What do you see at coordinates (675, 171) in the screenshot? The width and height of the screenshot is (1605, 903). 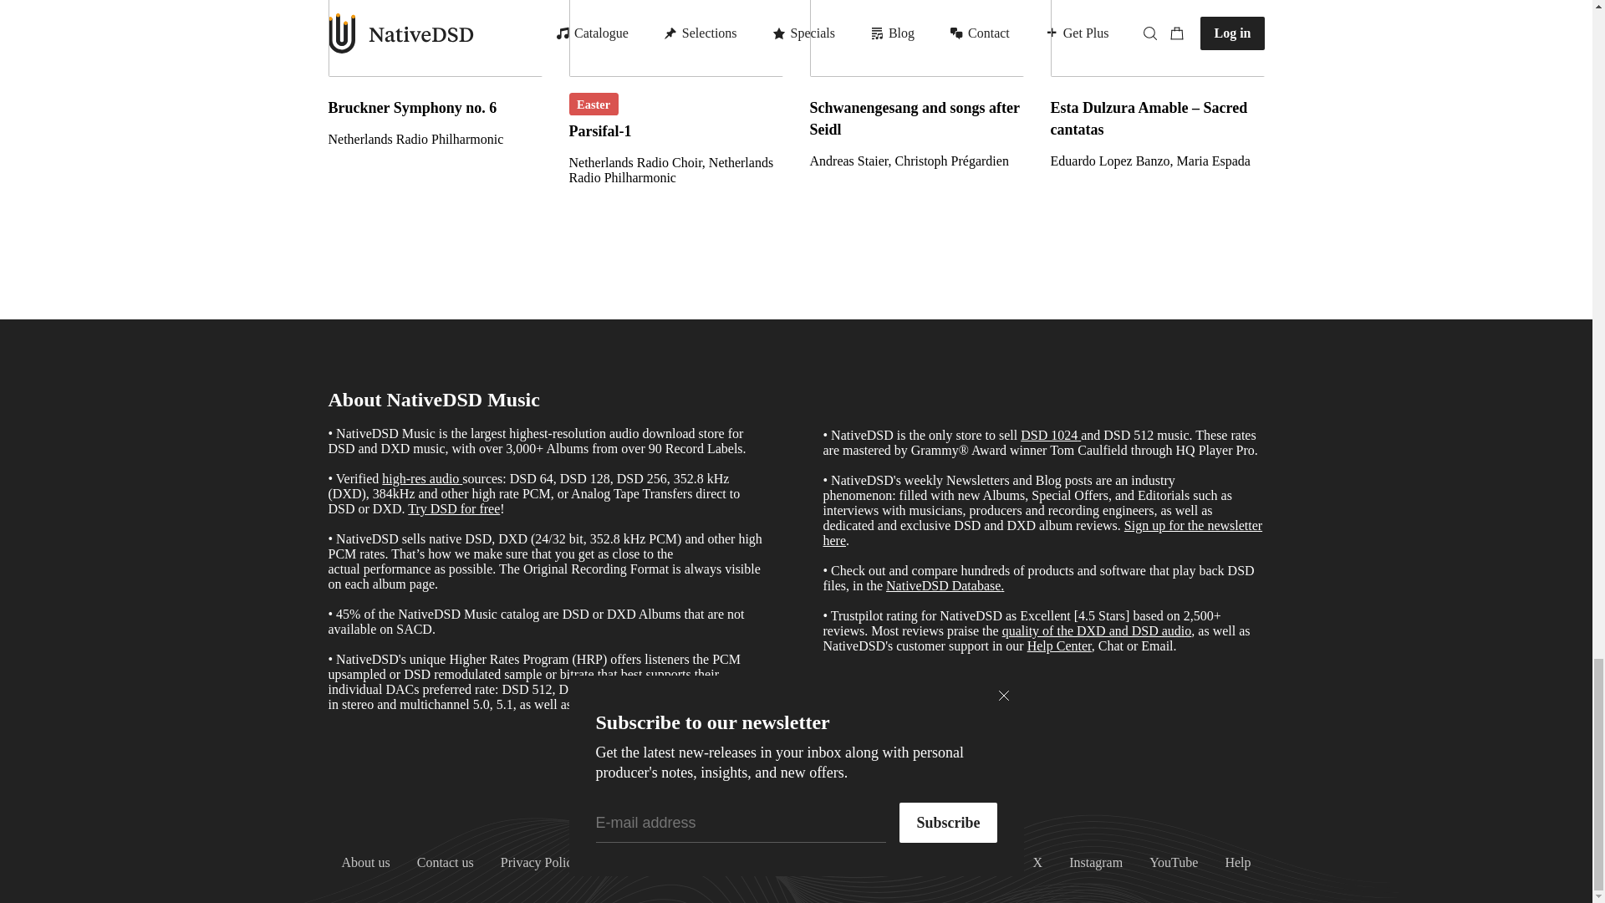 I see `Parsifal-1` at bounding box center [675, 171].